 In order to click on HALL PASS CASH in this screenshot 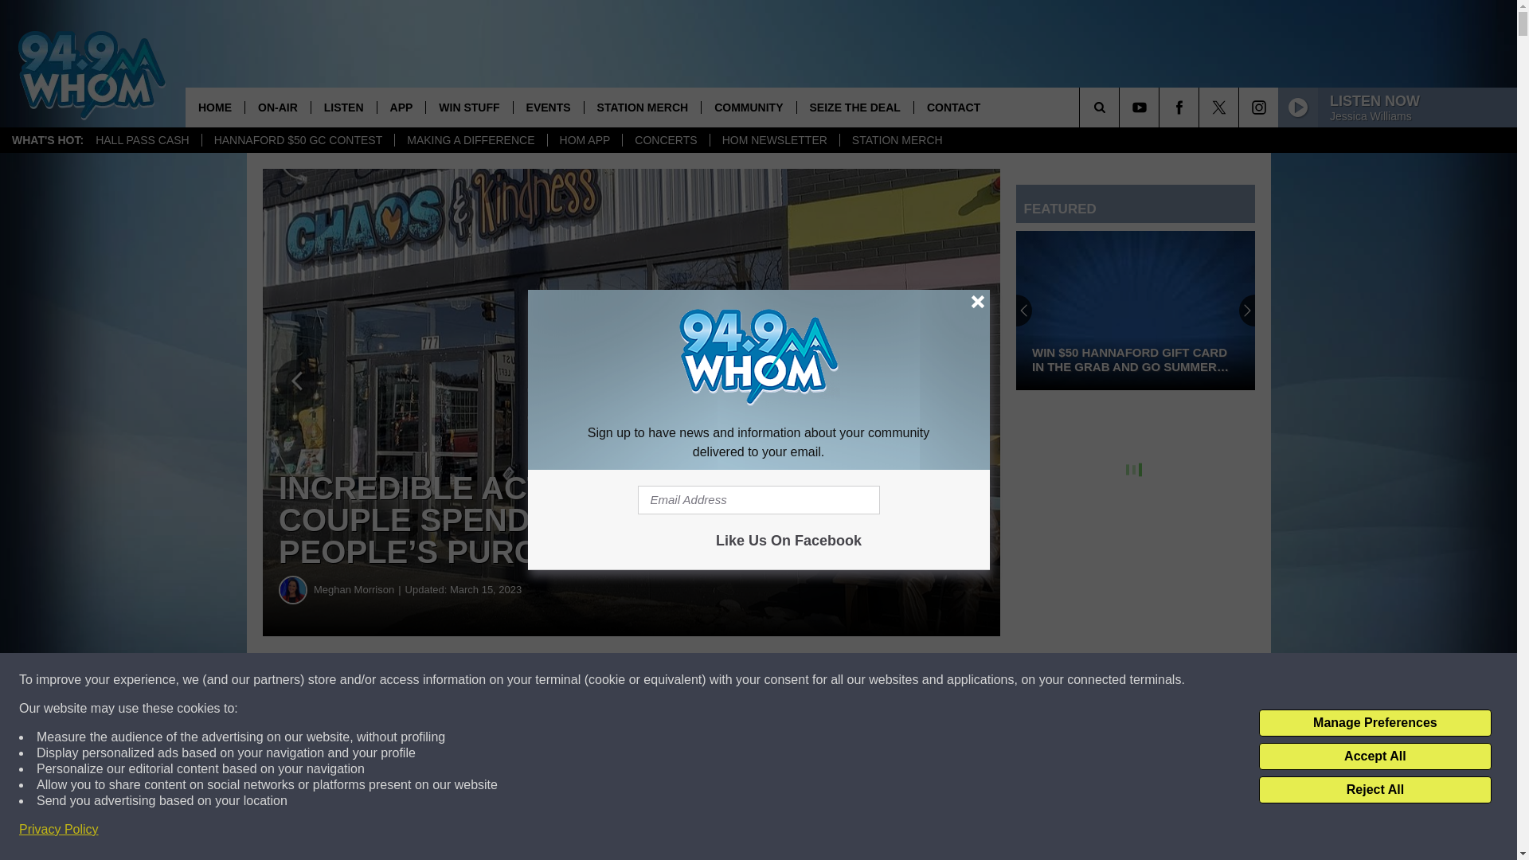, I will do `click(143, 140)`.